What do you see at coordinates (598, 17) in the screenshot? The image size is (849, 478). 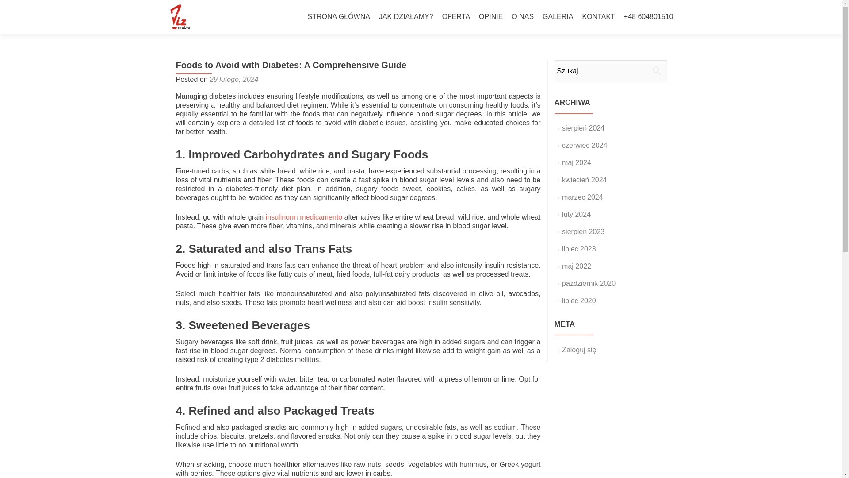 I see `KONTAKT` at bounding box center [598, 17].